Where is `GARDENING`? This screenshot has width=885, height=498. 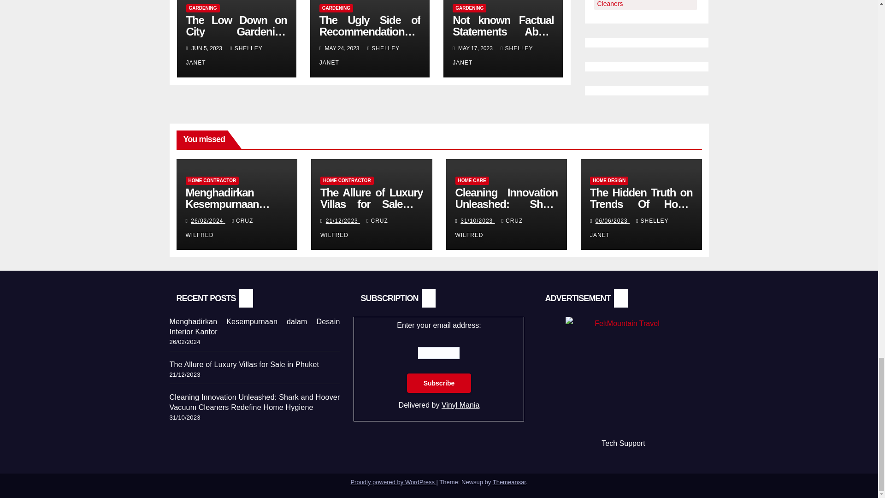
GARDENING is located at coordinates (203, 8).